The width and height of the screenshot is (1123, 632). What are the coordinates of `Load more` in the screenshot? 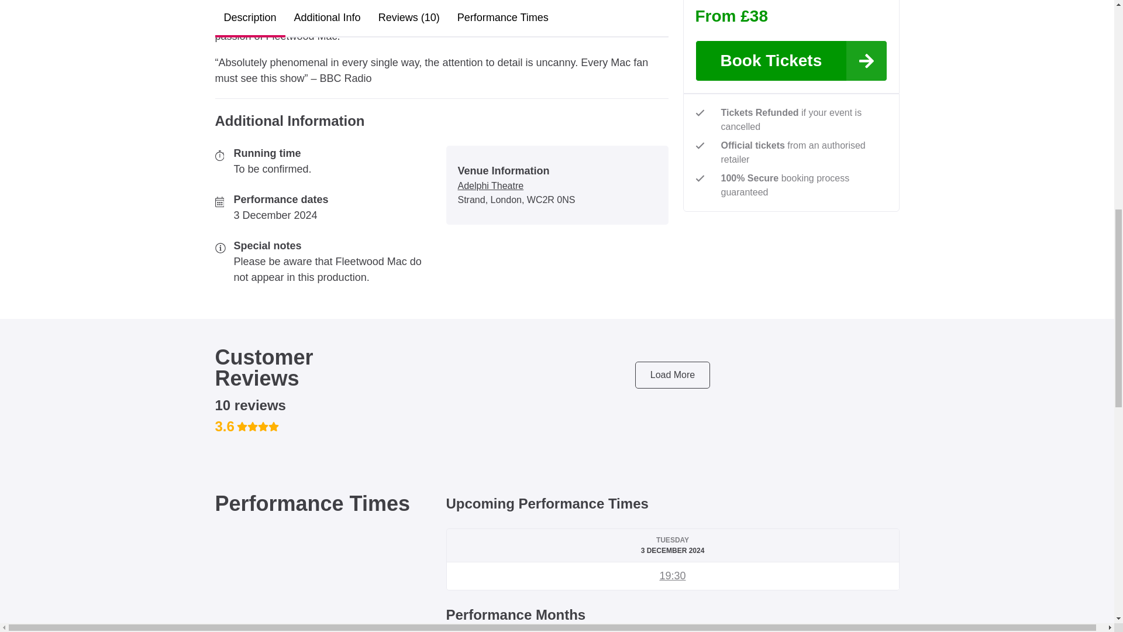 It's located at (673, 375).